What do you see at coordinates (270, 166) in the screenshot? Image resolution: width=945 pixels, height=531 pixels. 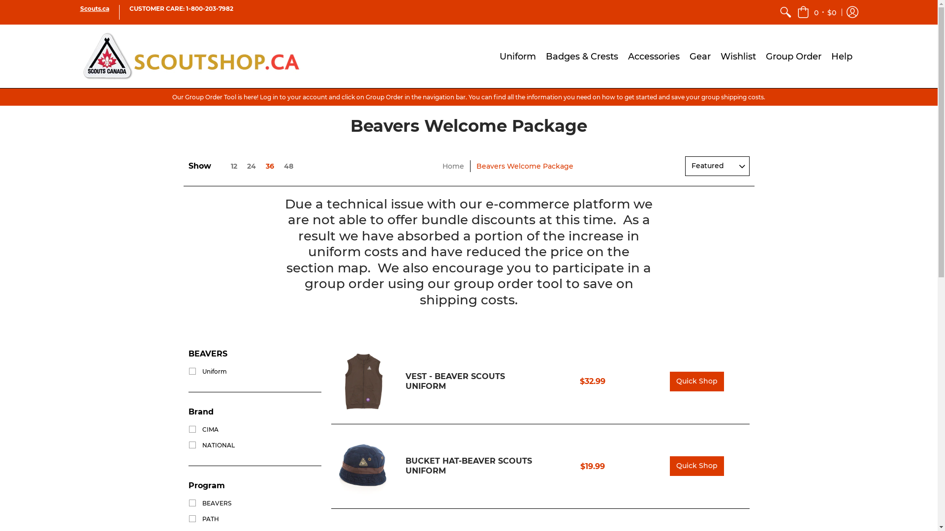 I see `36` at bounding box center [270, 166].